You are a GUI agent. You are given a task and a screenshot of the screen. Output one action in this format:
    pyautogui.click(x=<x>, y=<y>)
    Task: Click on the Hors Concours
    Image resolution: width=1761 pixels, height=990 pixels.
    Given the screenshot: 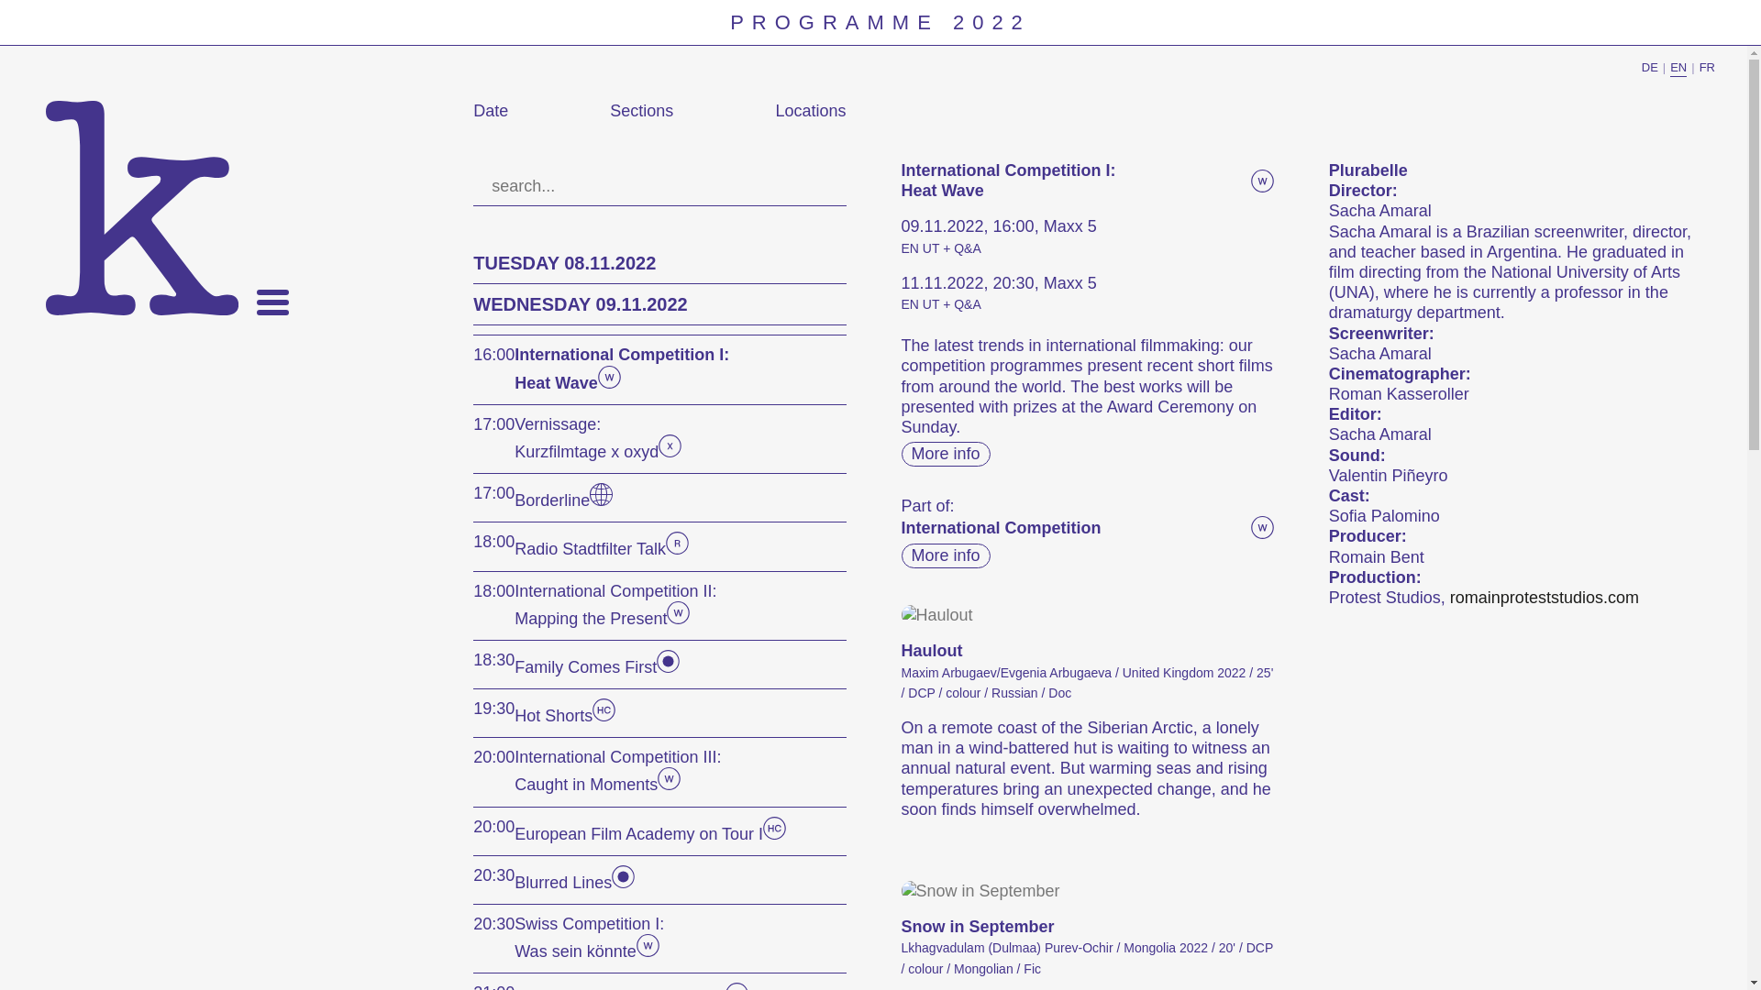 What is the action you would take?
    pyautogui.click(x=604, y=715)
    